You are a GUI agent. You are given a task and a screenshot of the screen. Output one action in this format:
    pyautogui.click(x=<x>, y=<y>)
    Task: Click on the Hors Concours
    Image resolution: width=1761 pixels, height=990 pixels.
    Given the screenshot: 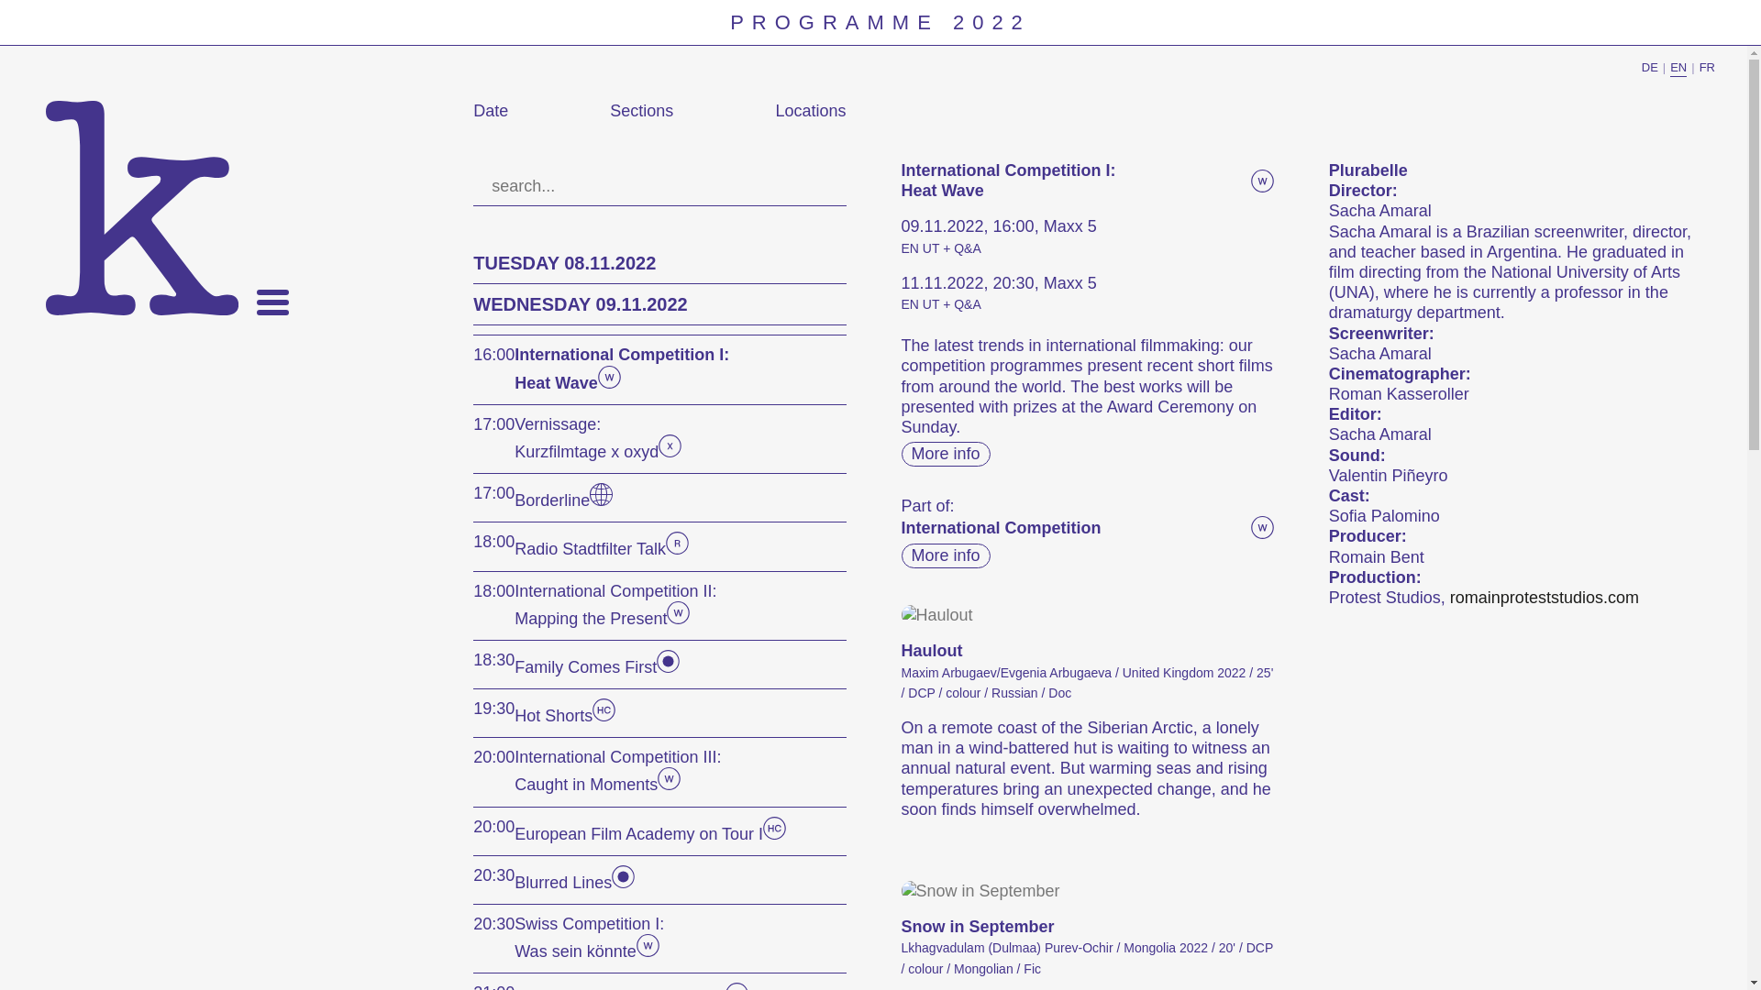 What is the action you would take?
    pyautogui.click(x=604, y=715)
    